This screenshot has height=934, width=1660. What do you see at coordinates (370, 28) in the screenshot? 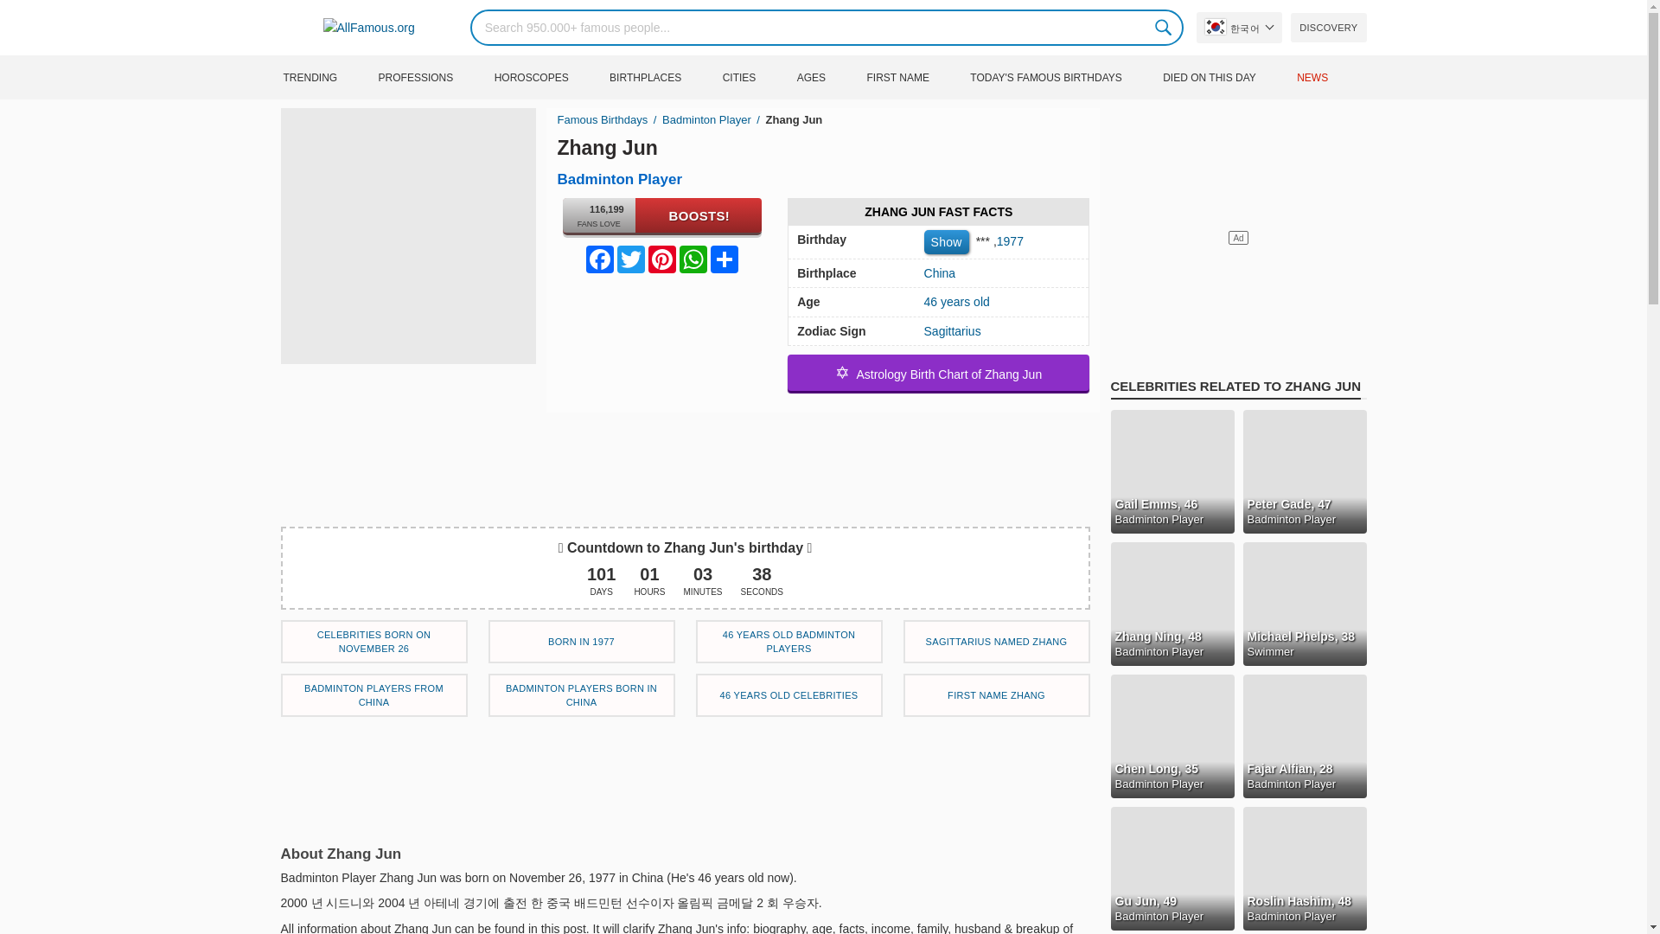
I see `AllFamous.org` at bounding box center [370, 28].